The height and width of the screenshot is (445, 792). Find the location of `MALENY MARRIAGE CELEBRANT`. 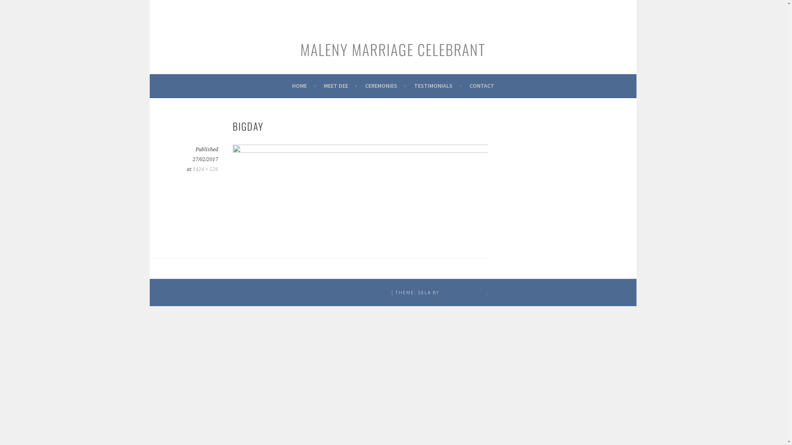

MALENY MARRIAGE CELEBRANT is located at coordinates (393, 49).